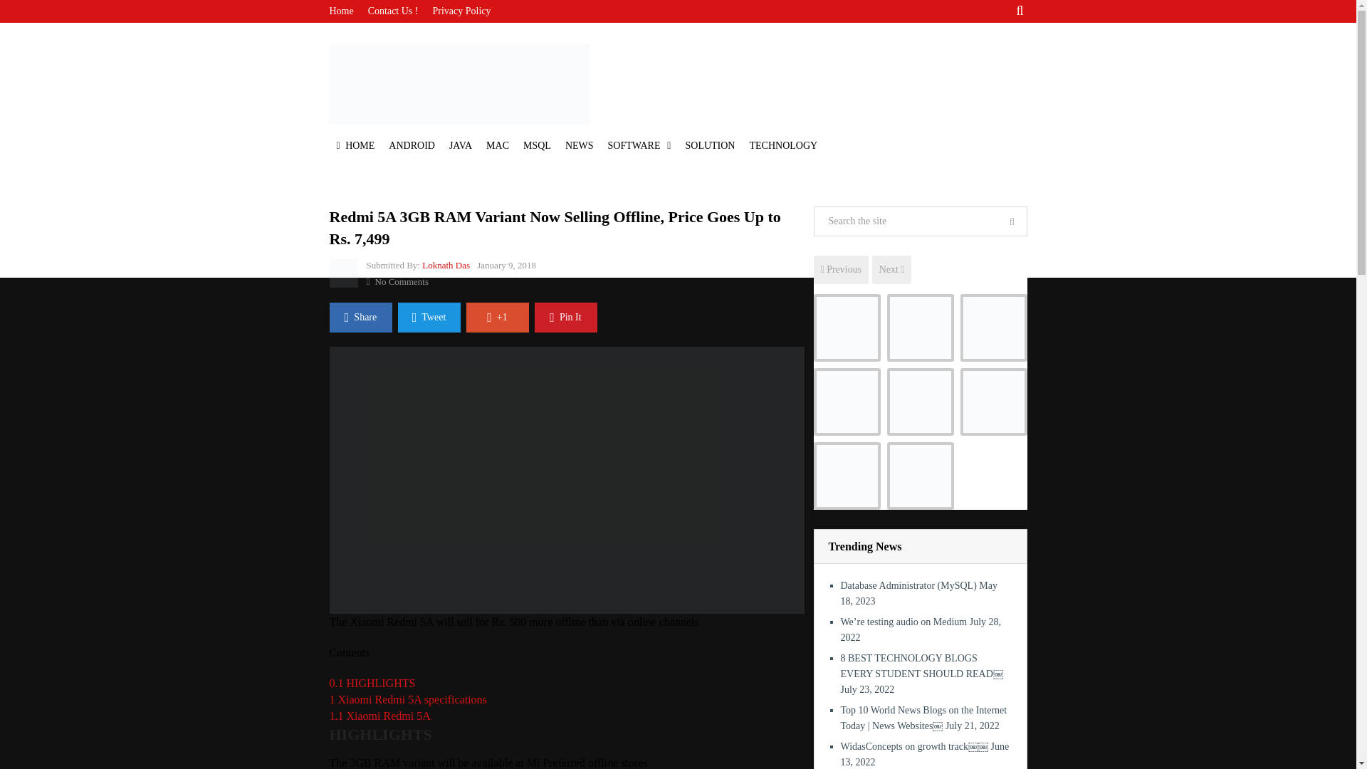  I want to click on Tweet, so click(429, 318).